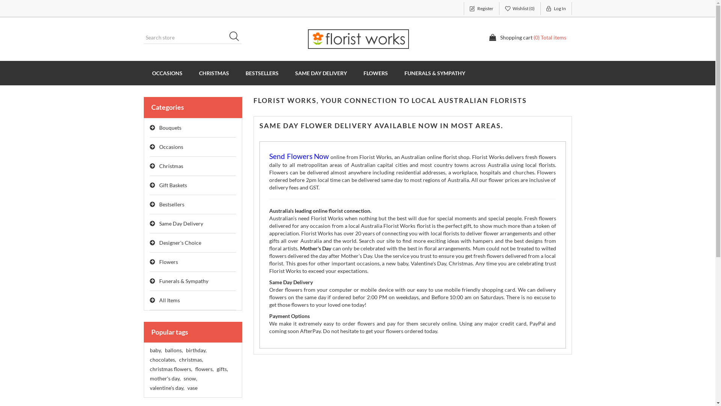  What do you see at coordinates (557, 9) in the screenshot?
I see `Log In` at bounding box center [557, 9].